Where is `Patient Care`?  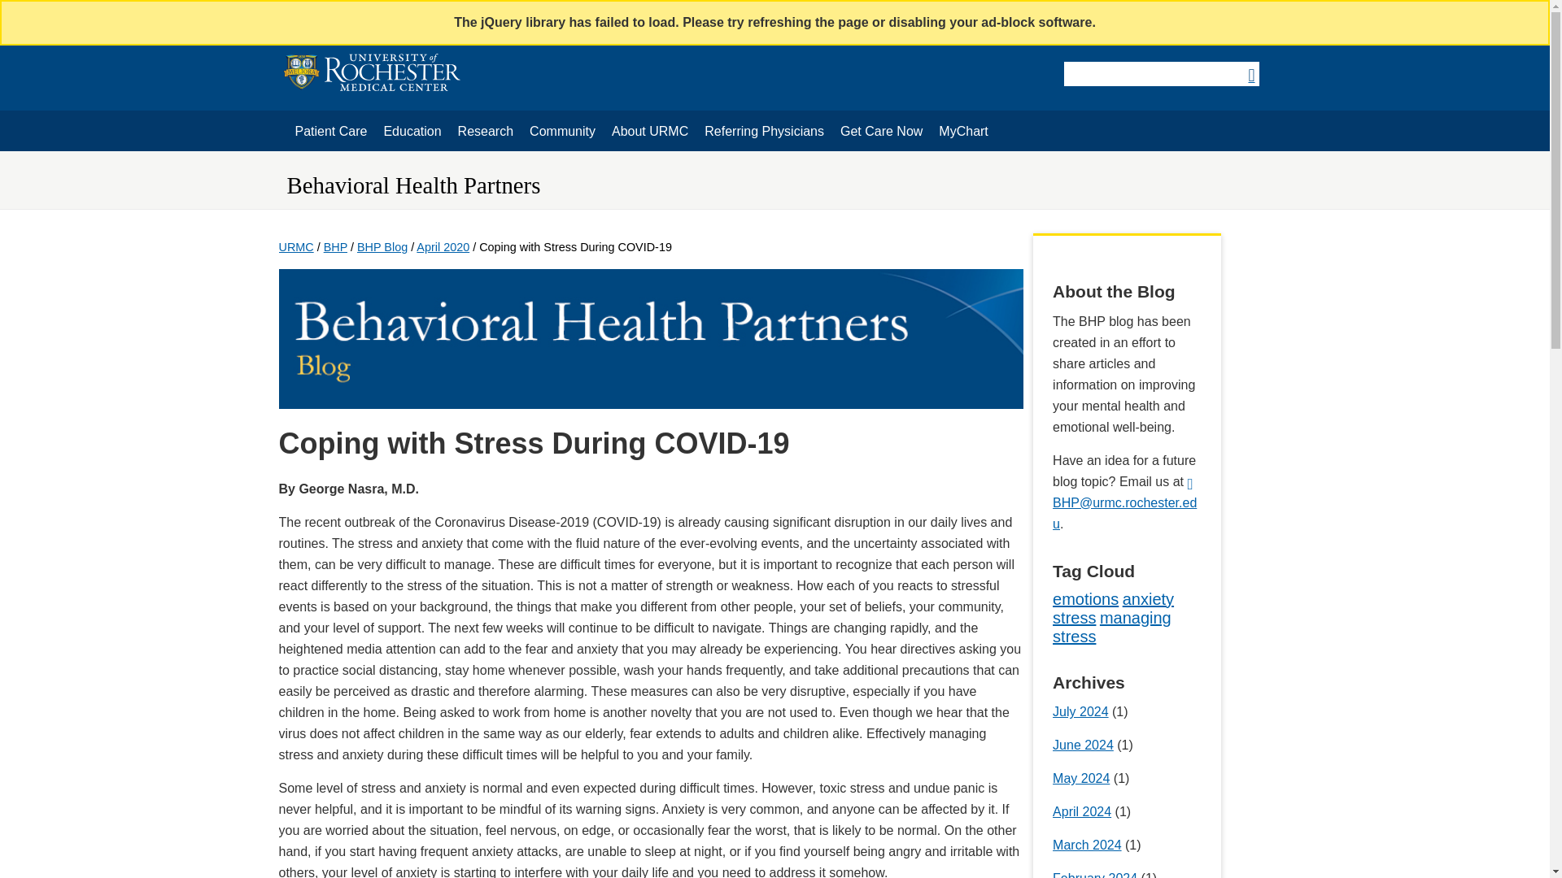
Patient Care is located at coordinates (330, 132).